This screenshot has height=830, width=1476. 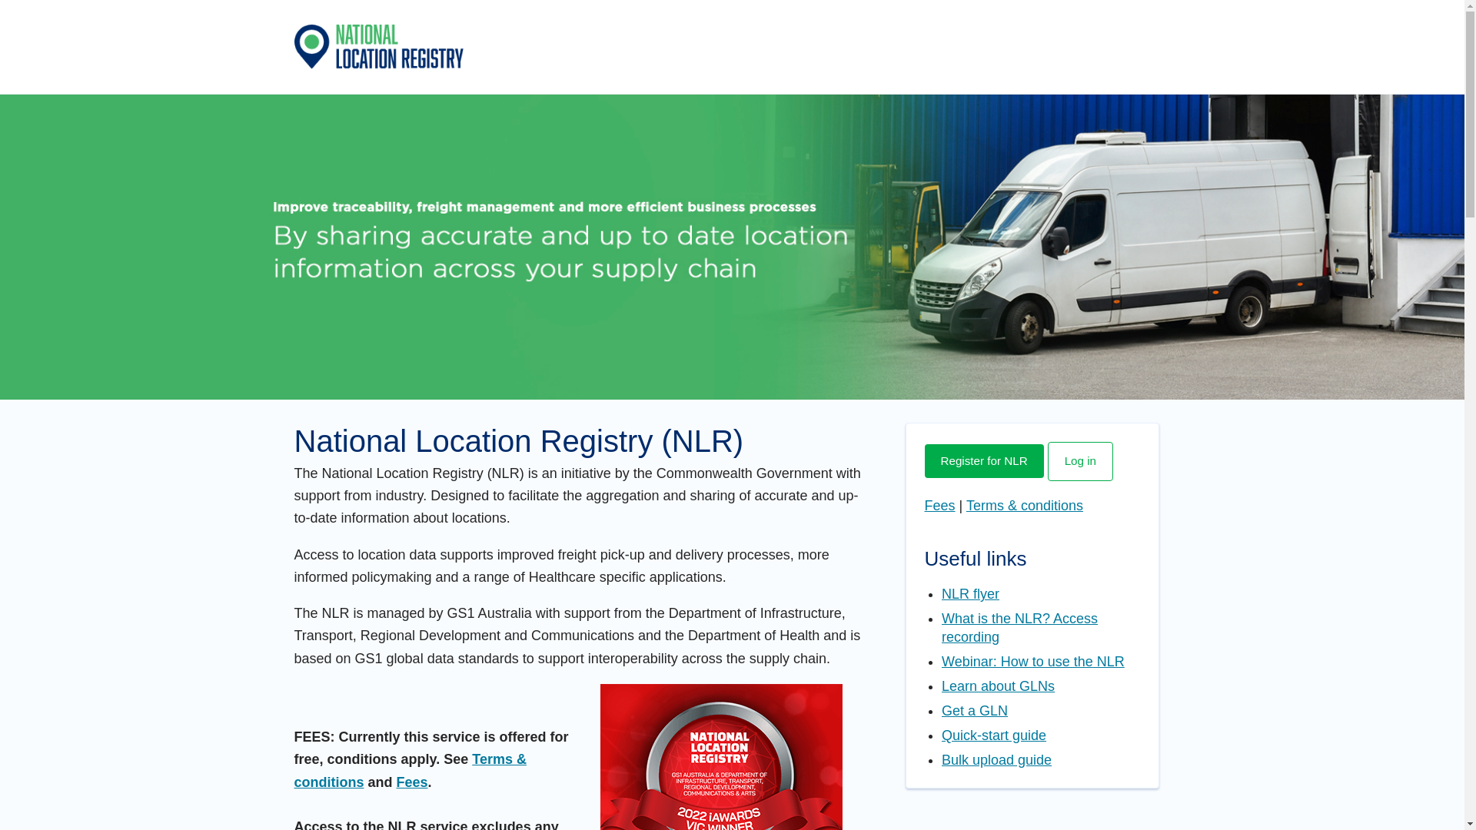 I want to click on What is the NLR? Access recording, so click(x=1019, y=628).